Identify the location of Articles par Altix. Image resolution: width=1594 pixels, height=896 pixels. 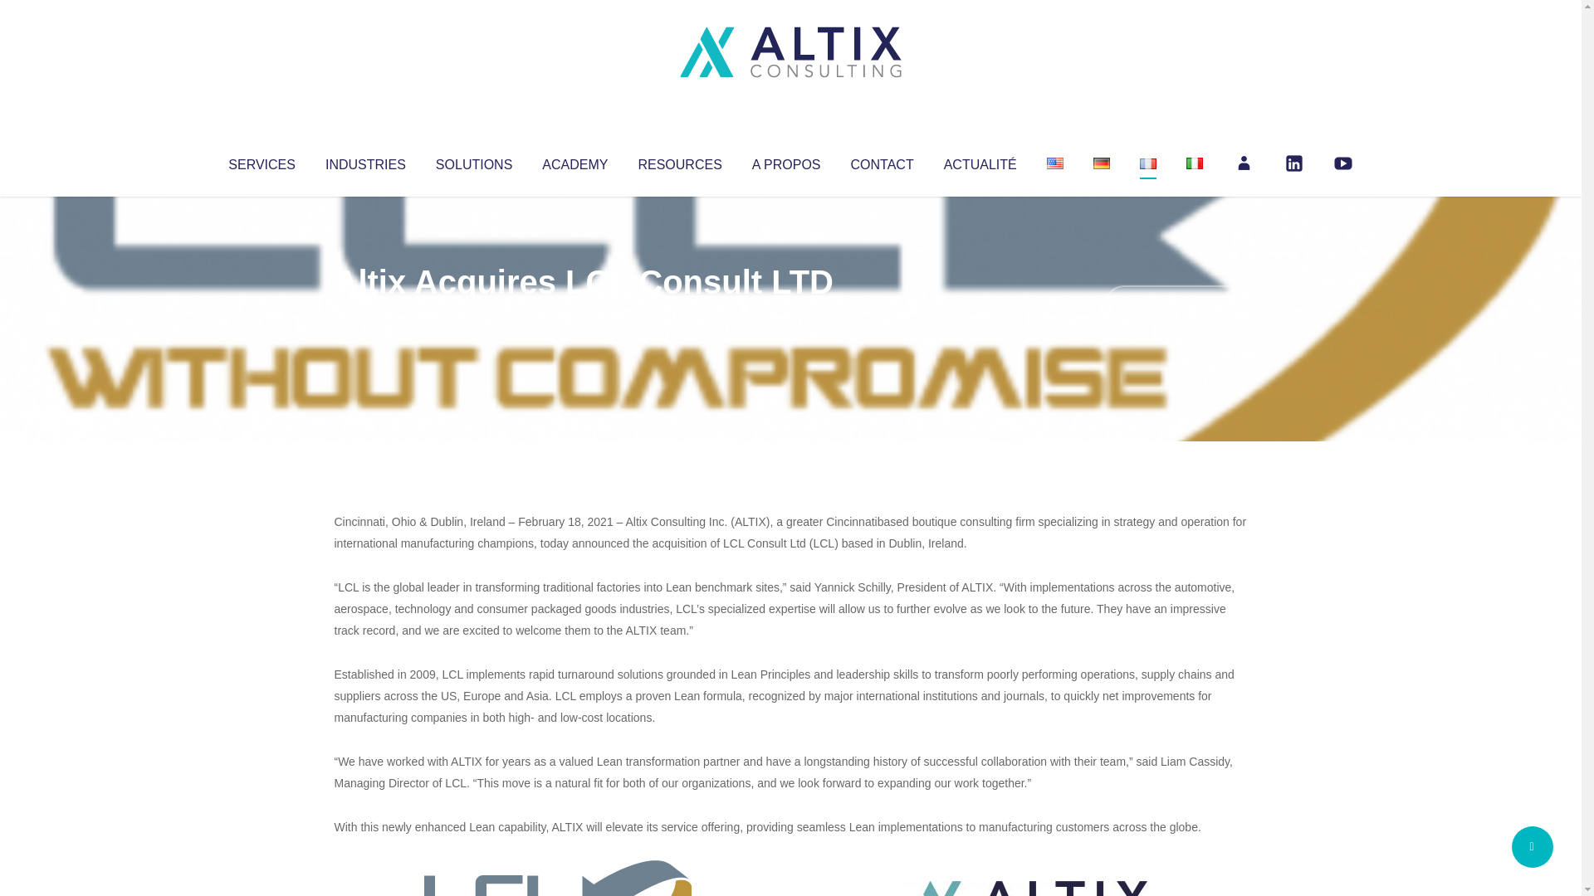
(365, 315).